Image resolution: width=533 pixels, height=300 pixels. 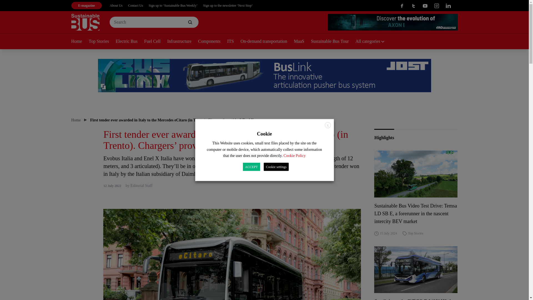 What do you see at coordinates (182, 42) in the screenshot?
I see `Infrastructure` at bounding box center [182, 42].